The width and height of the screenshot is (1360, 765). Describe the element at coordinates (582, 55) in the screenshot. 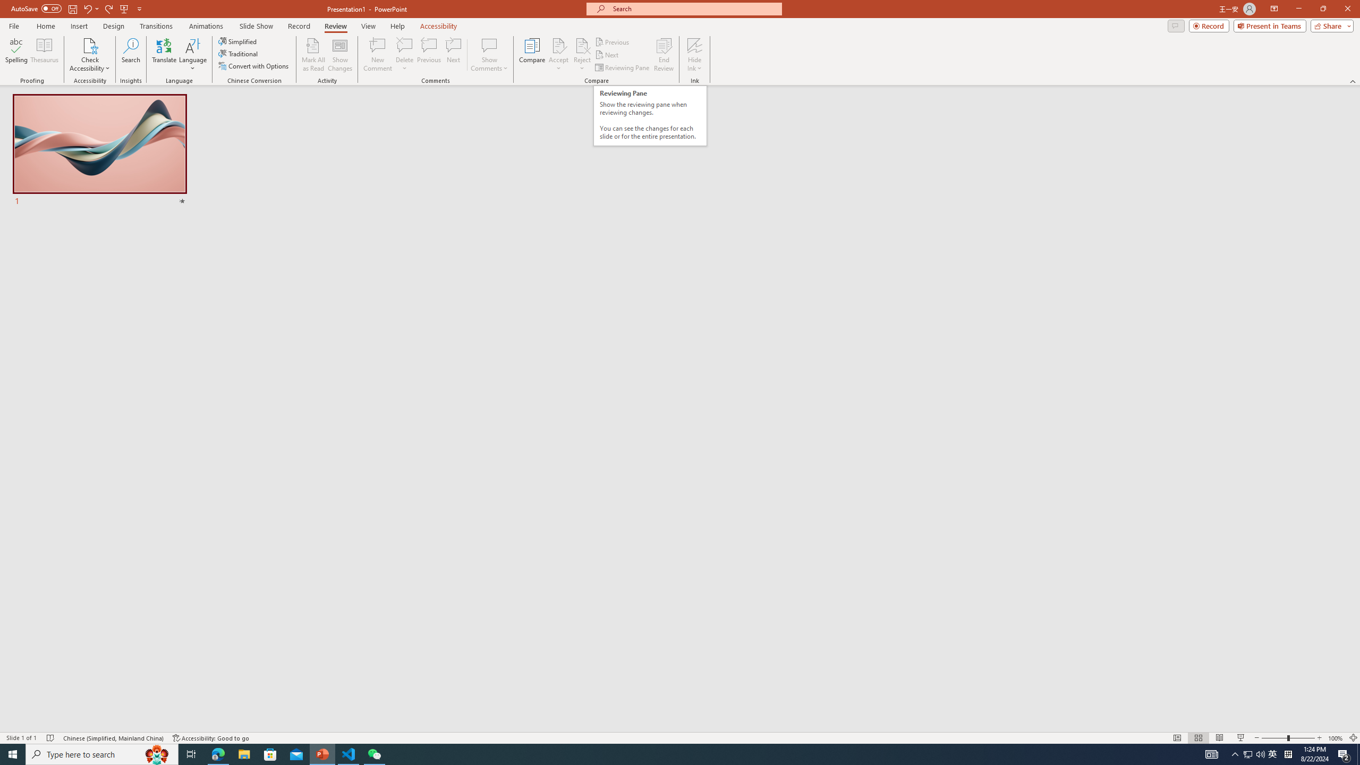

I see `Reject` at that location.